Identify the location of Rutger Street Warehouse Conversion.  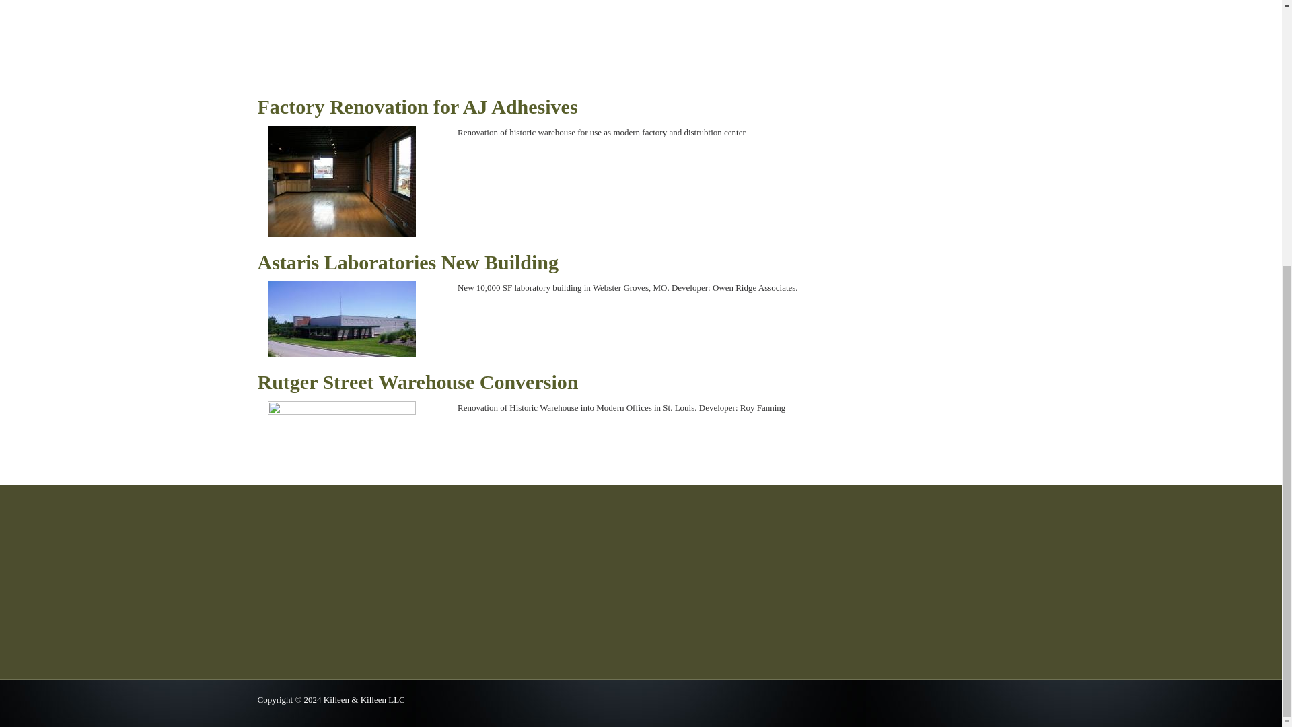
(542, 382).